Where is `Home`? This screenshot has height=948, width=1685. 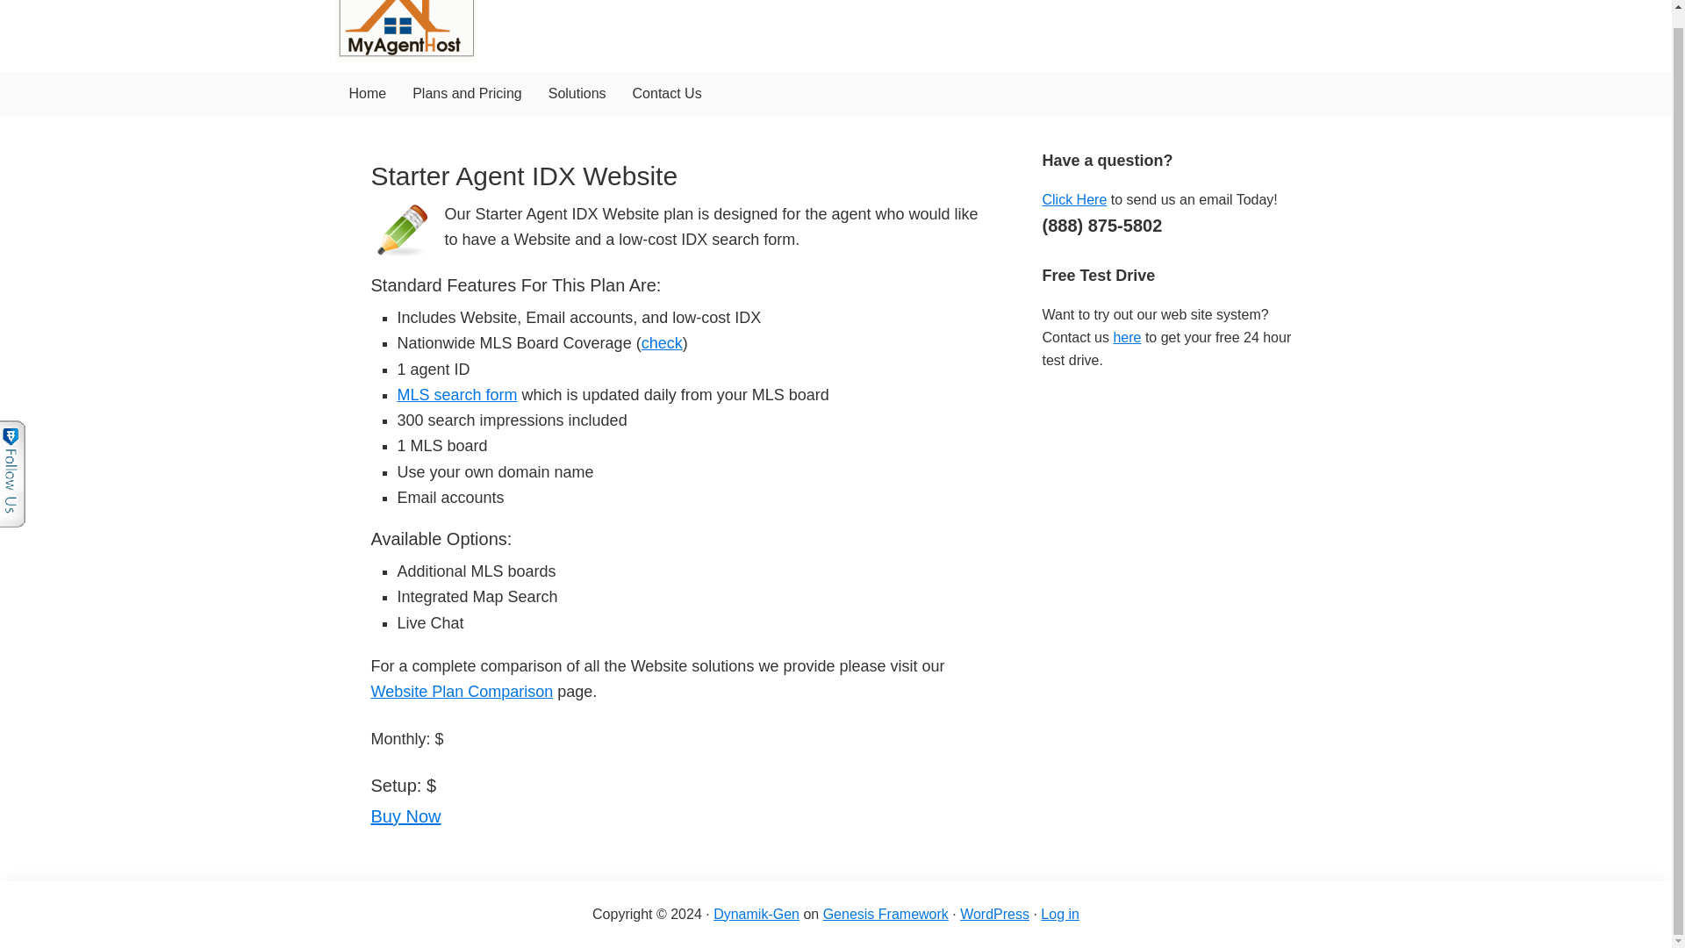 Home is located at coordinates (367, 93).